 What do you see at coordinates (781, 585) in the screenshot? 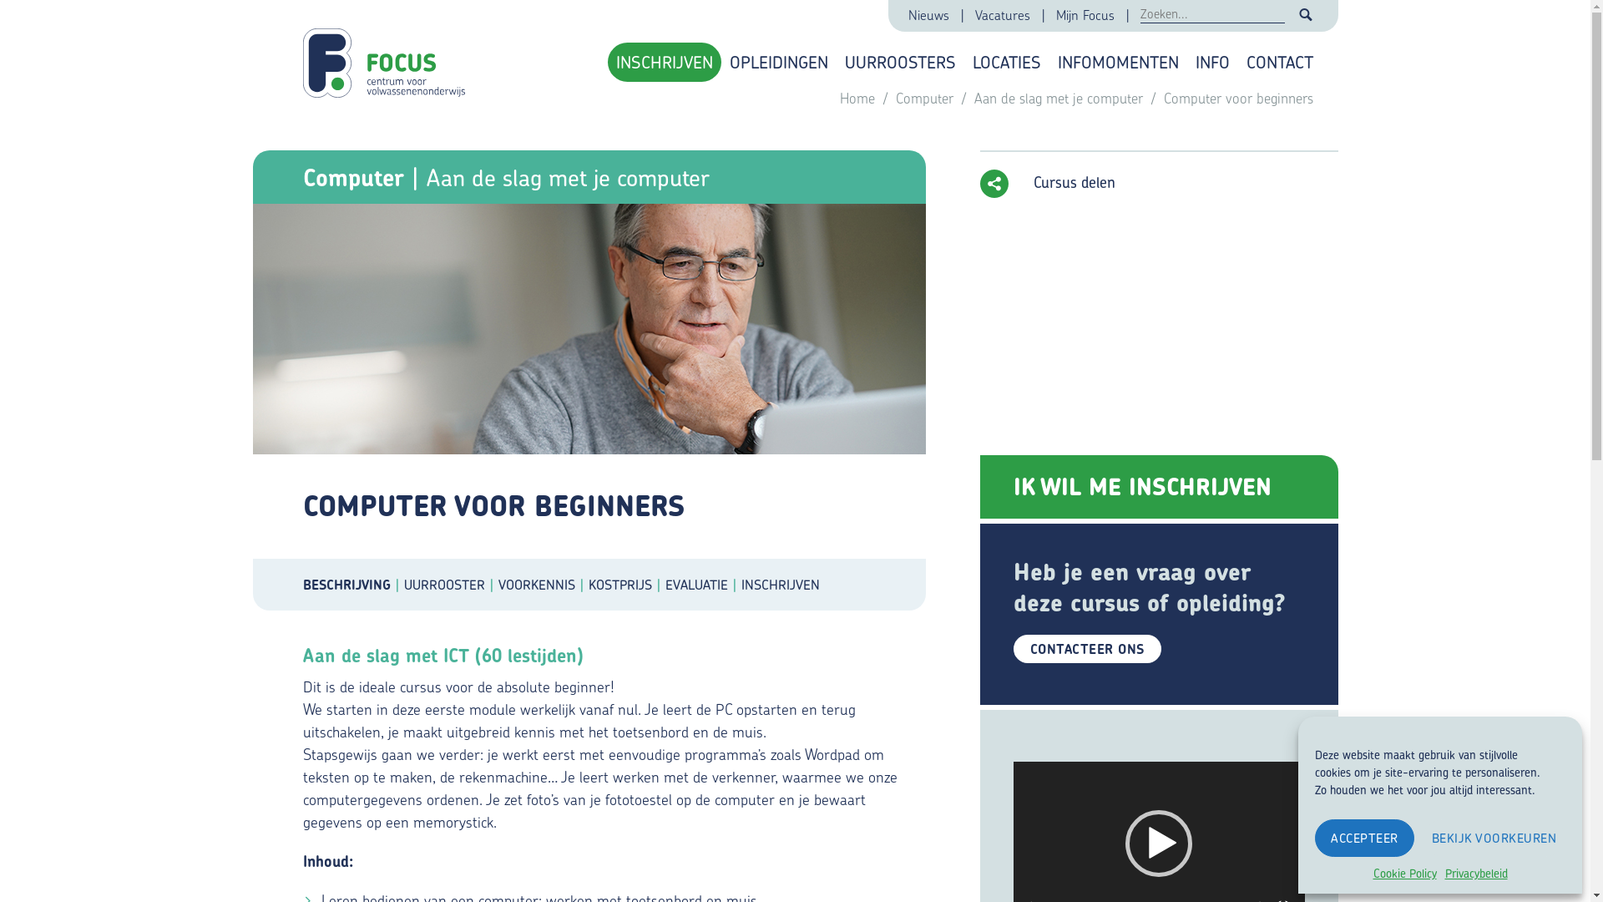
I see `INSCHRIJVEN` at bounding box center [781, 585].